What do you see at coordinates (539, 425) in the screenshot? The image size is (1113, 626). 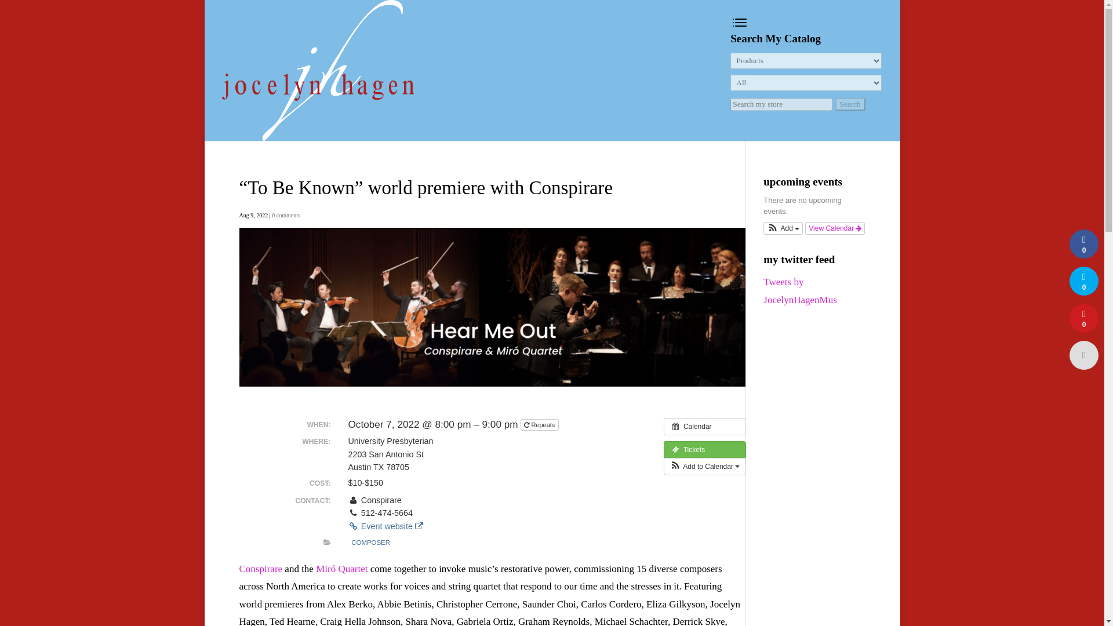 I see `Repeats` at bounding box center [539, 425].